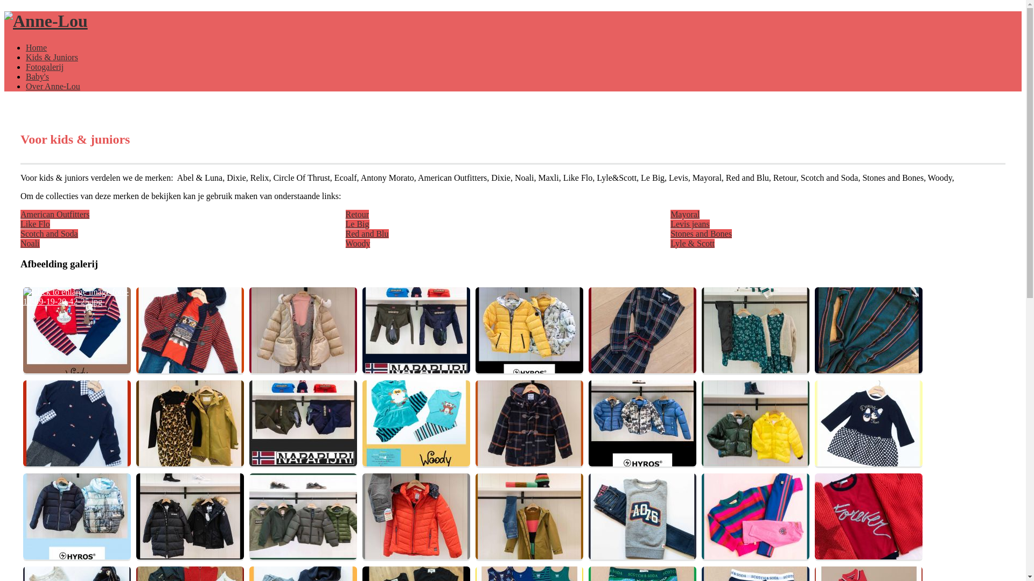 The height and width of the screenshot is (581, 1034). What do you see at coordinates (416, 516) in the screenshot?
I see `Click to enlarge image foto-12-09-19-20-42-26-9.jpg` at bounding box center [416, 516].